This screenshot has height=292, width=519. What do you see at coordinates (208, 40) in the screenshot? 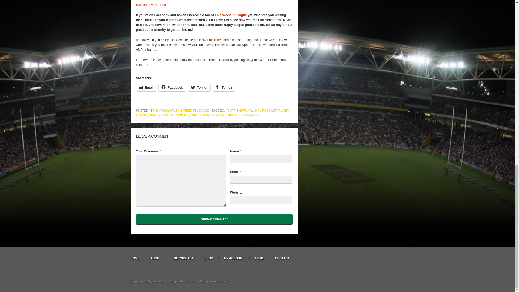
I see `head over to iTunes` at bounding box center [208, 40].